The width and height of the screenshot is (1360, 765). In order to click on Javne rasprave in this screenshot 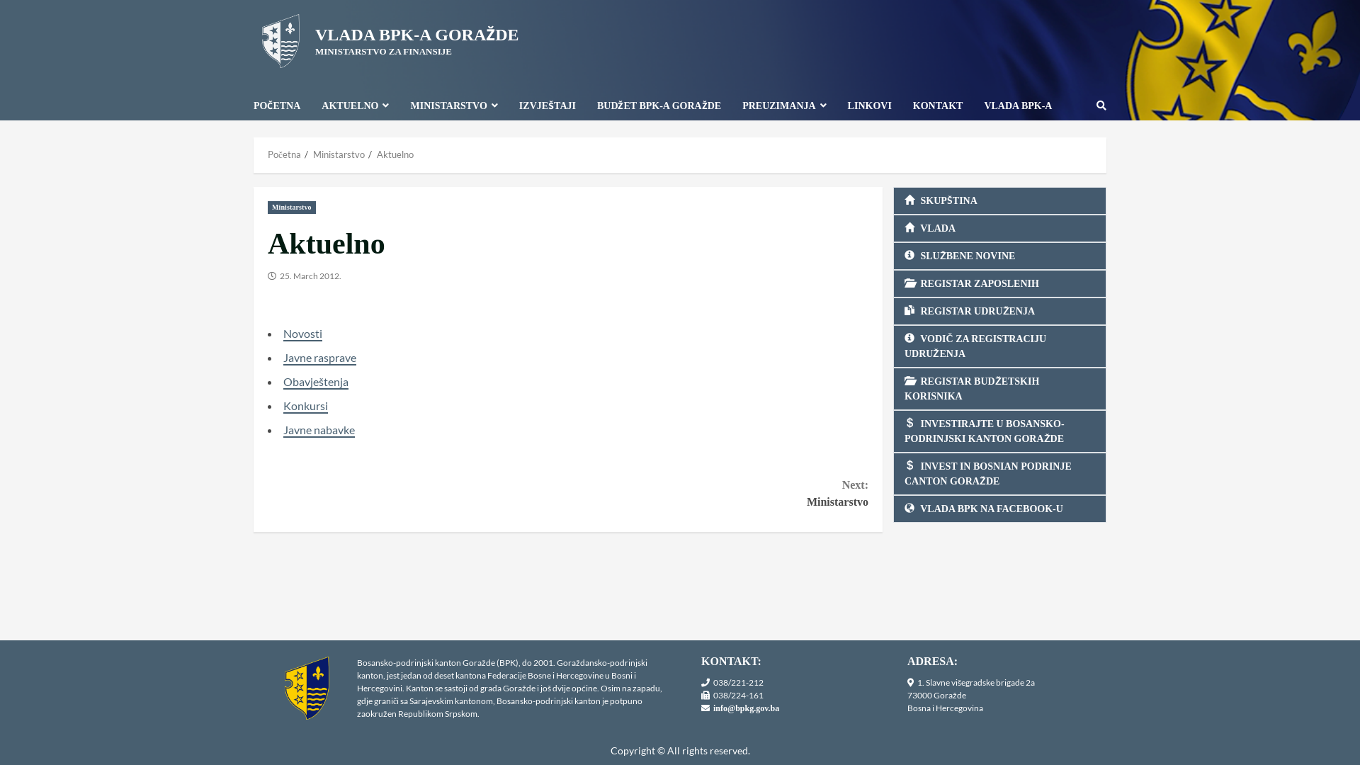, I will do `click(320, 358)`.